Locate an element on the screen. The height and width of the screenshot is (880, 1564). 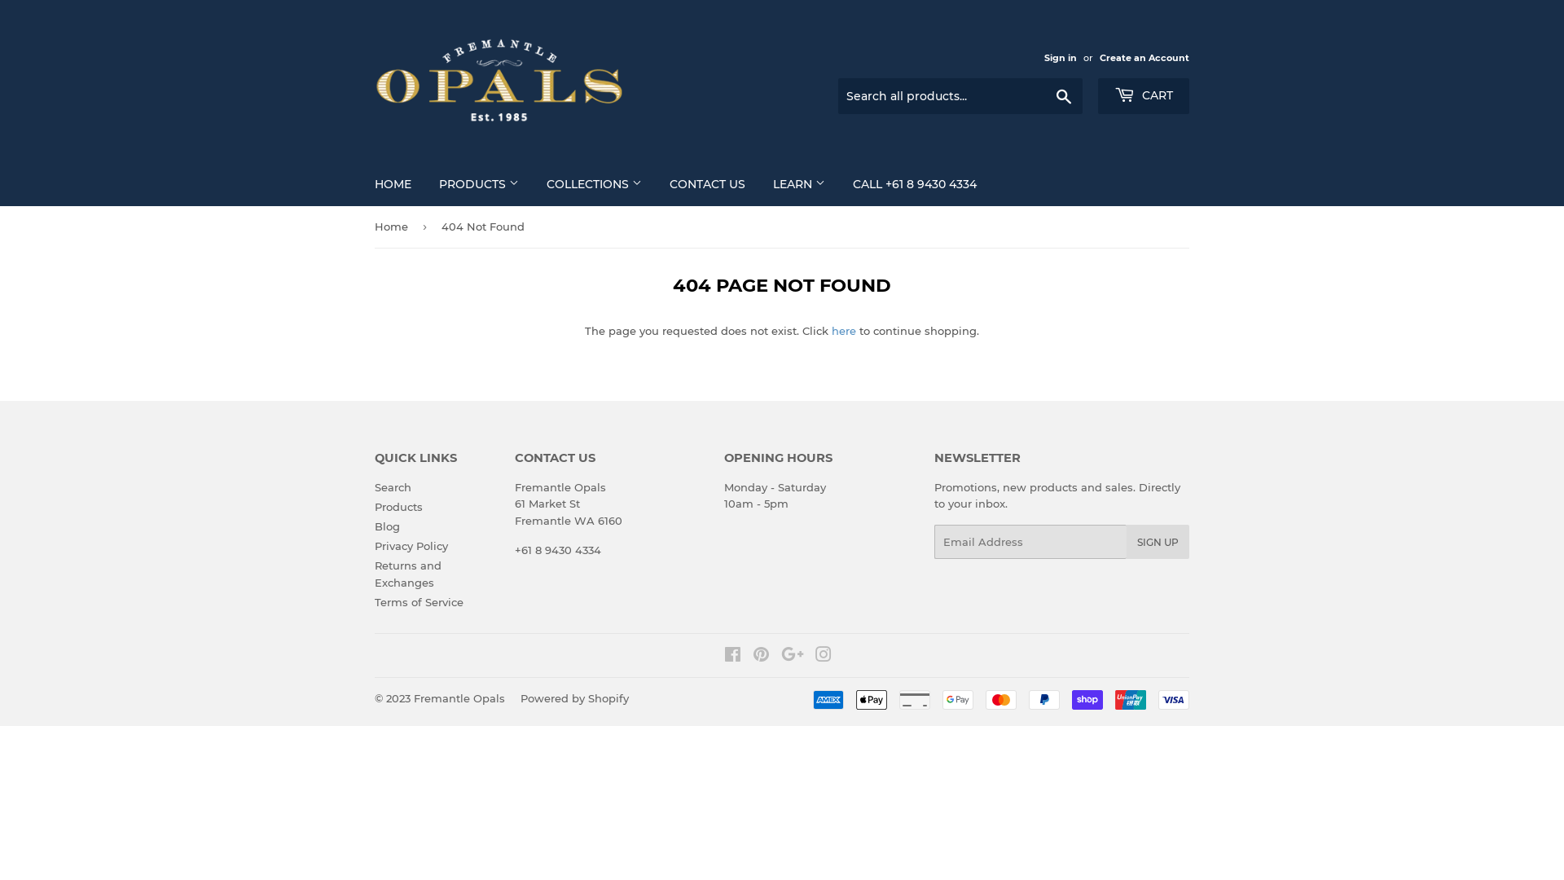
here is located at coordinates (844, 331).